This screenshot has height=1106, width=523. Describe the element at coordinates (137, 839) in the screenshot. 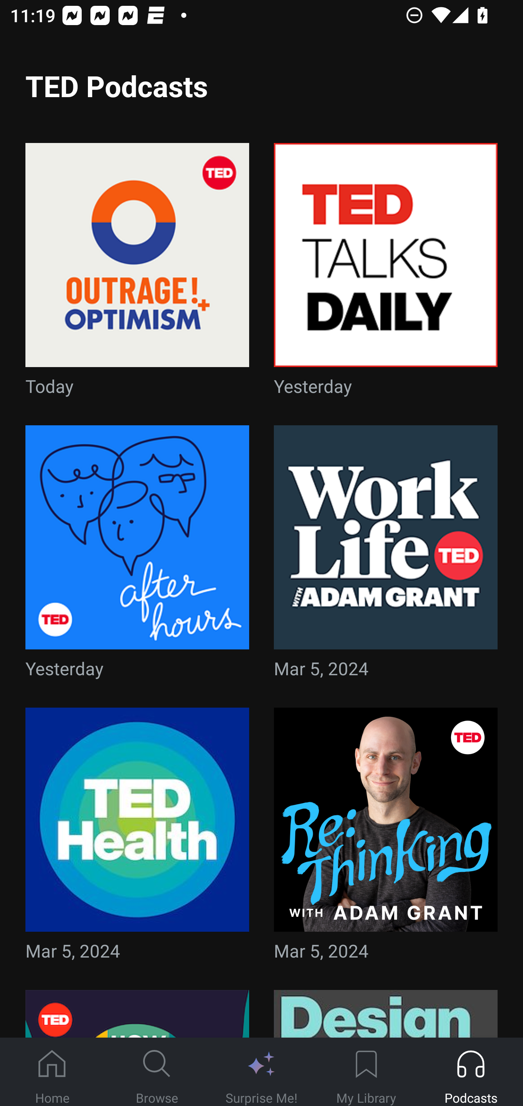

I see `Mar 5, 2024` at that location.